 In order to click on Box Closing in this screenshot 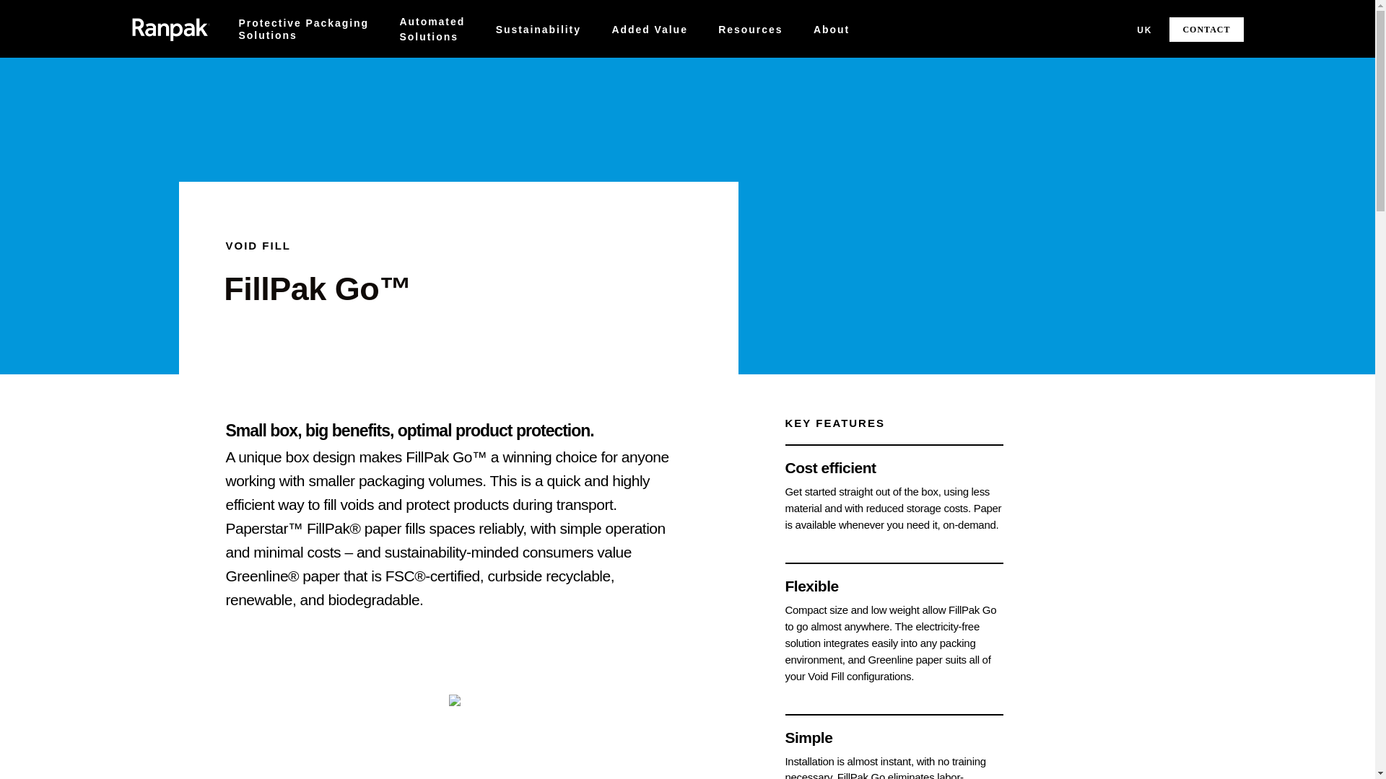, I will do `click(683, 65)`.